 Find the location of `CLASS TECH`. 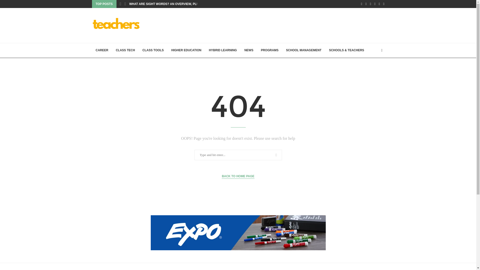

CLASS TECH is located at coordinates (125, 50).